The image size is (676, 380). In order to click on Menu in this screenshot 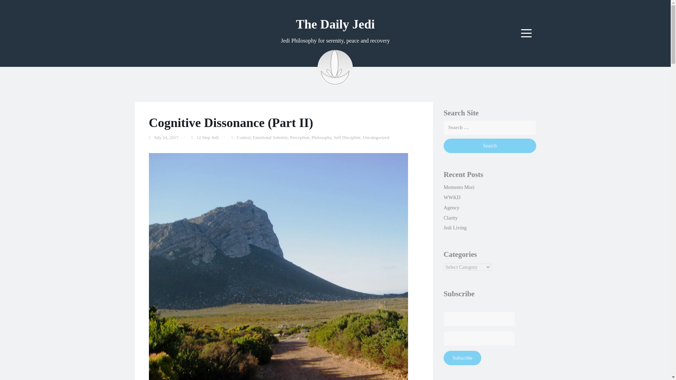, I will do `click(526, 33)`.